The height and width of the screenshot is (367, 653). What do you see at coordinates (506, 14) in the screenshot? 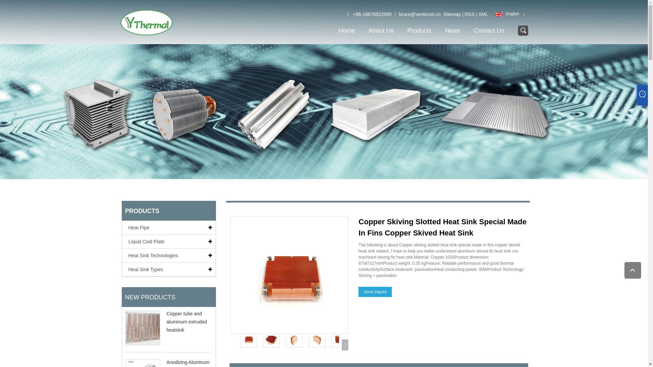
I see `English` at bounding box center [506, 14].